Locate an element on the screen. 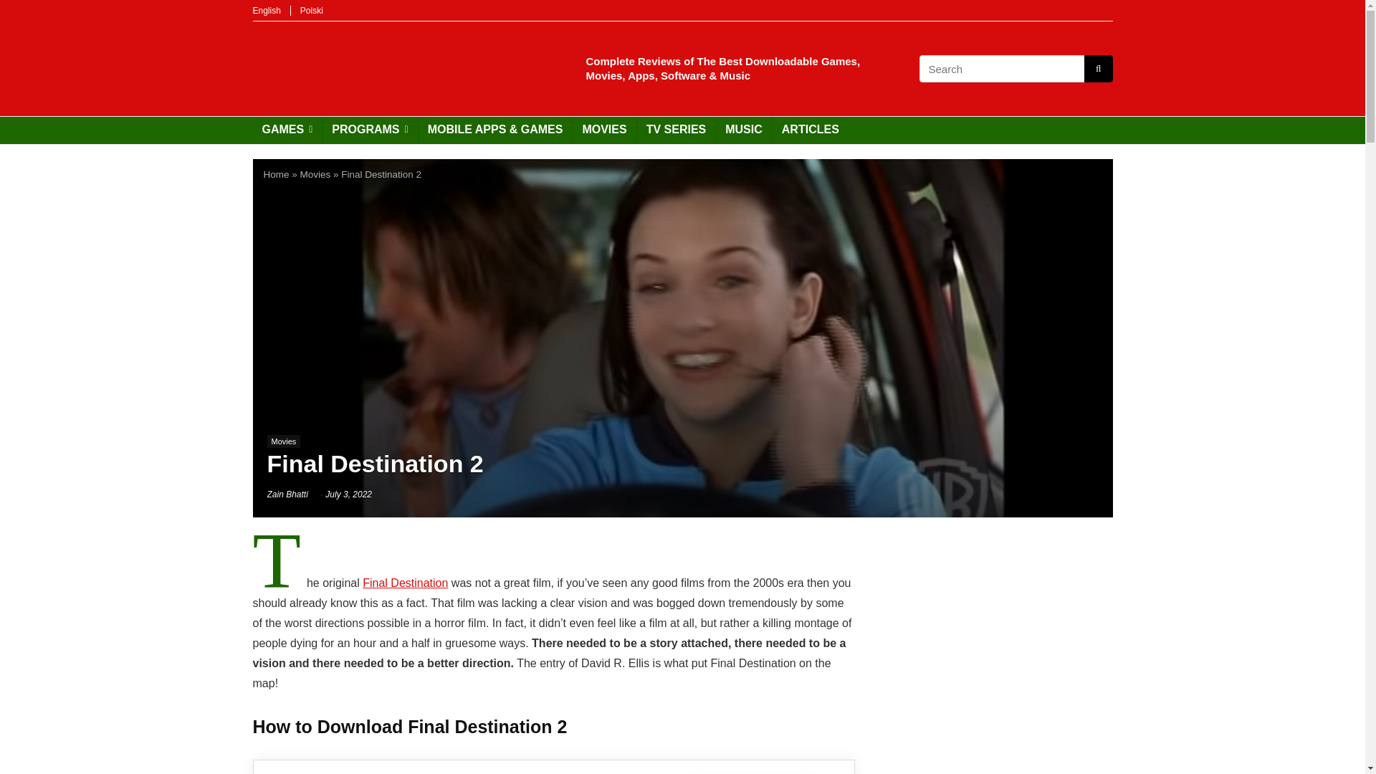  PROGRAMS is located at coordinates (369, 130).